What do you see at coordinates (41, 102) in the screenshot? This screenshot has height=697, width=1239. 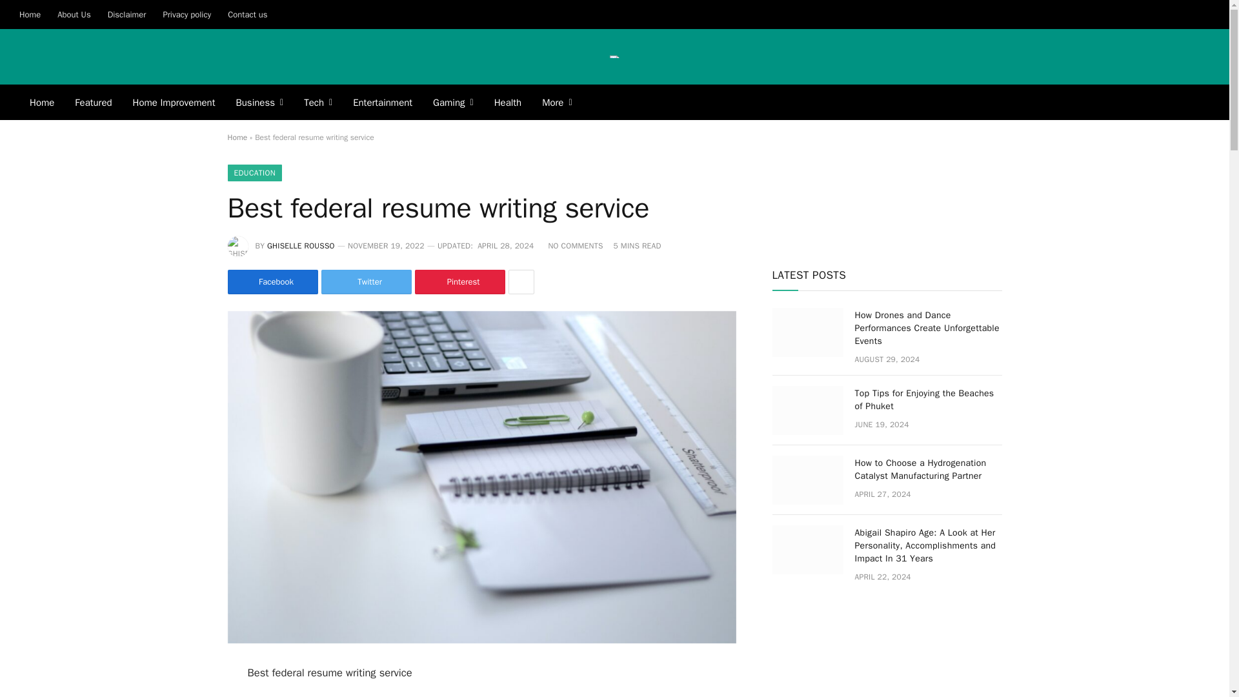 I see `Home` at bounding box center [41, 102].